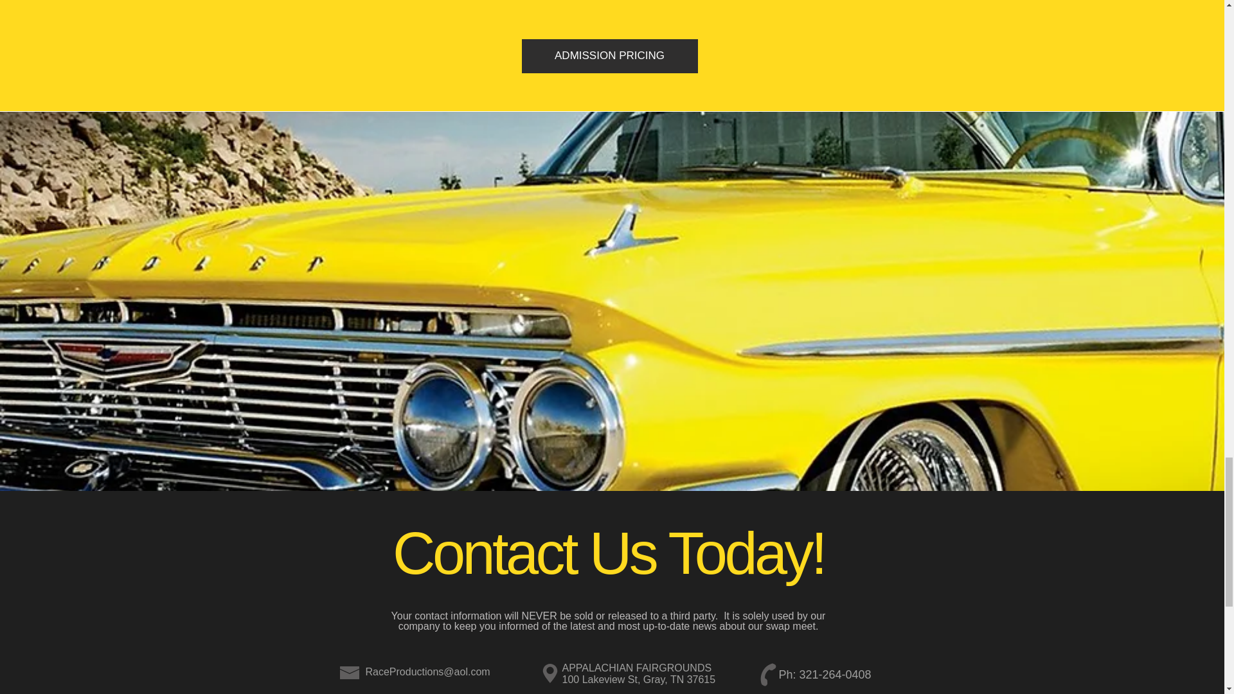  What do you see at coordinates (610, 56) in the screenshot?
I see `ADMISSION PRICING` at bounding box center [610, 56].